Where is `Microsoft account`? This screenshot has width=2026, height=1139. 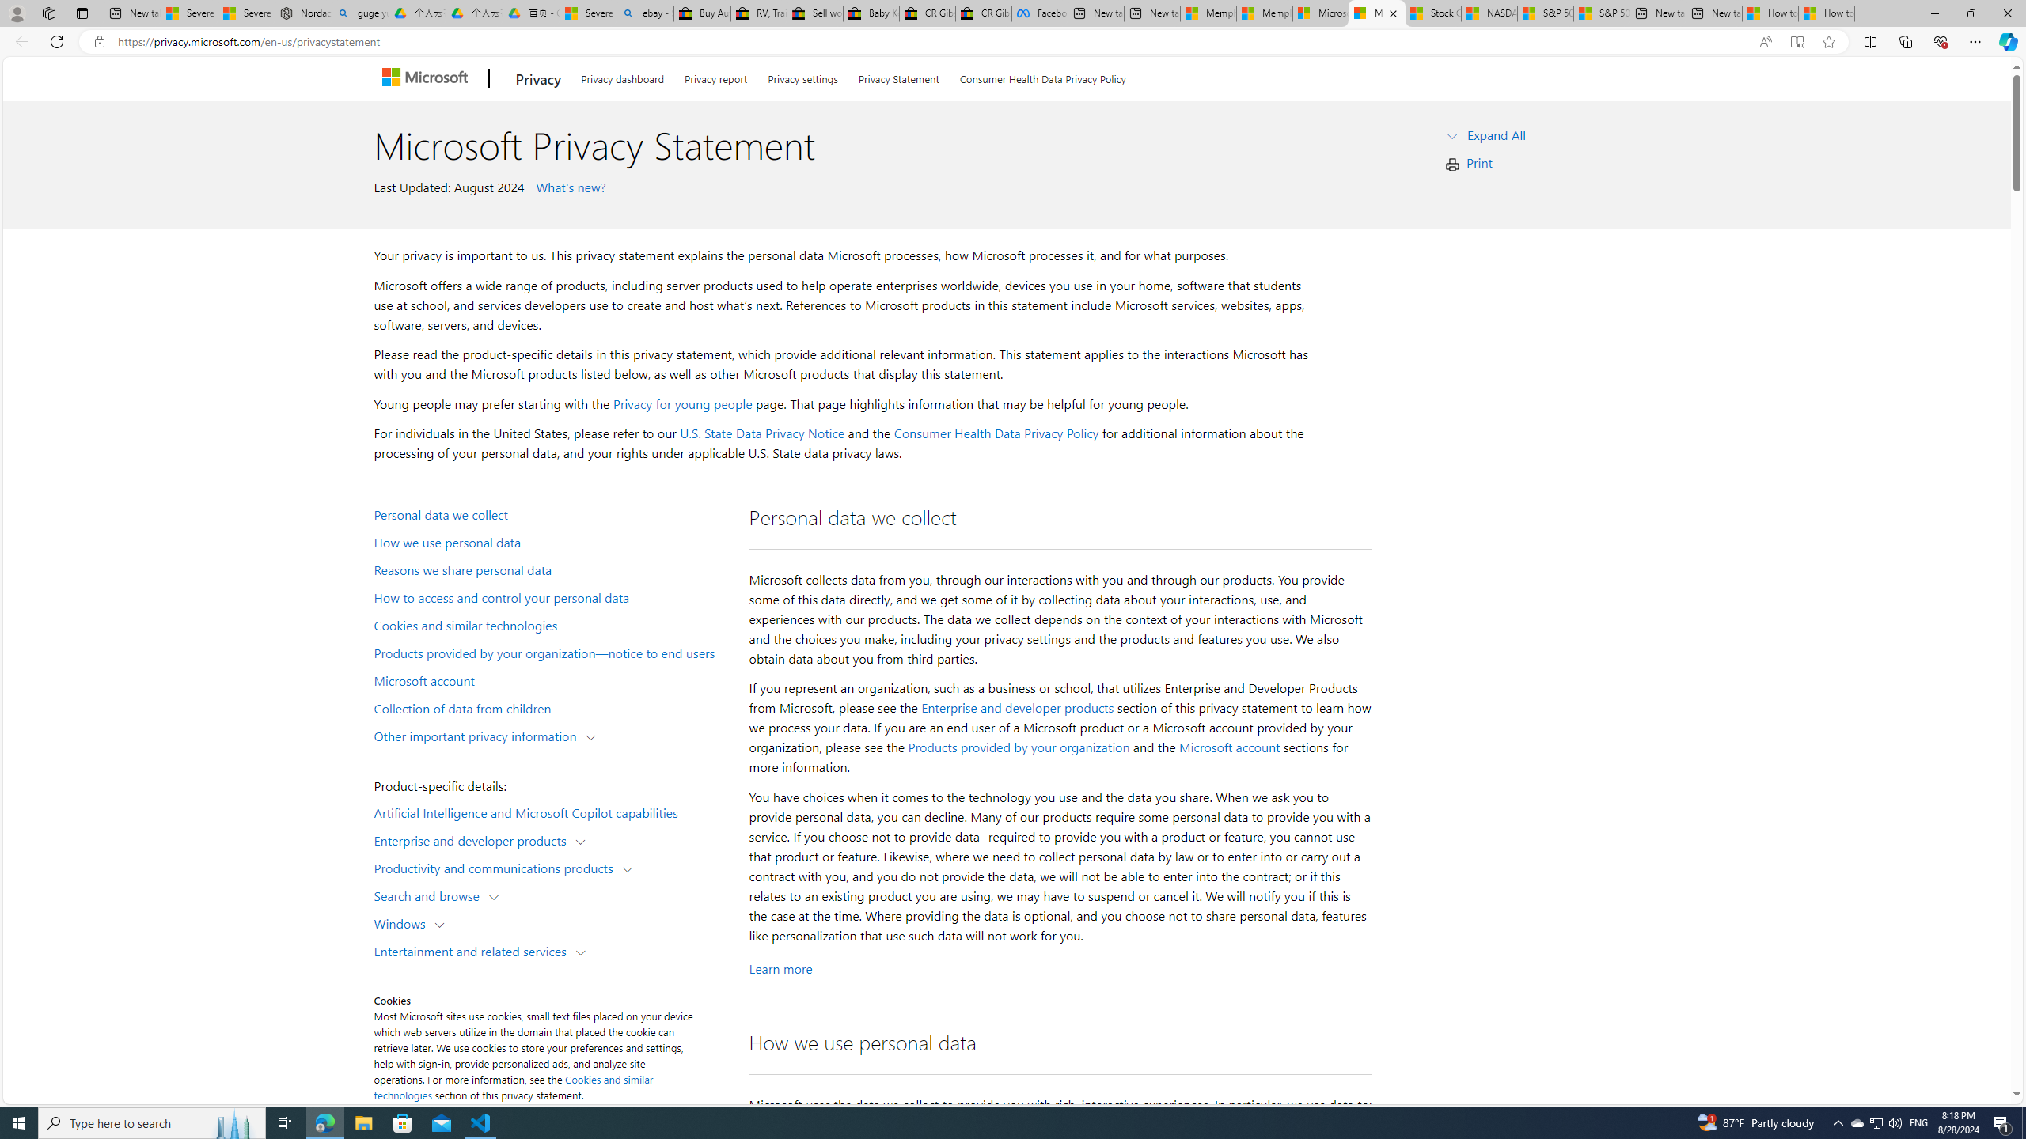 Microsoft account is located at coordinates (1229, 747).